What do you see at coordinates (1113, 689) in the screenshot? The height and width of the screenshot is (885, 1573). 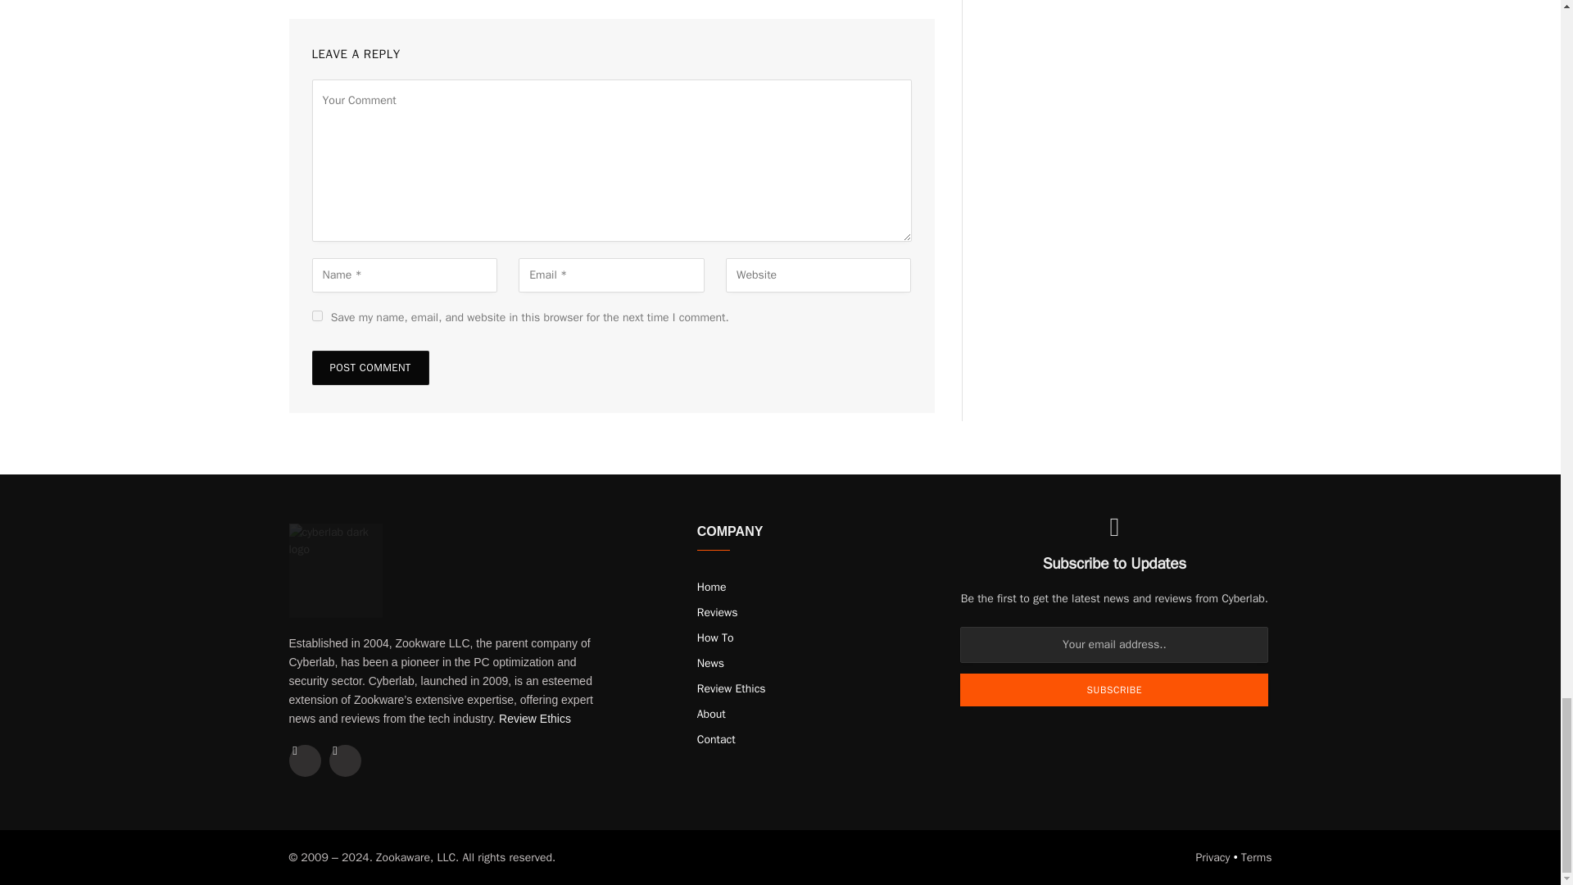 I see `Subscribe` at bounding box center [1113, 689].